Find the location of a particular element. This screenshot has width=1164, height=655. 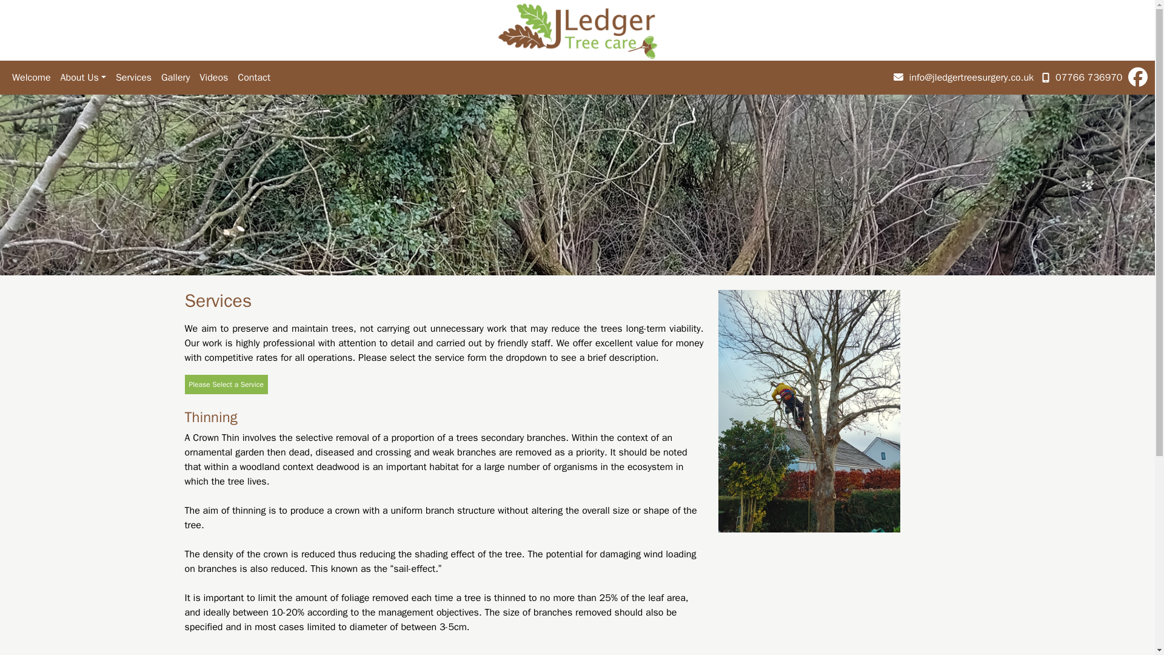

Contact is located at coordinates (253, 78).